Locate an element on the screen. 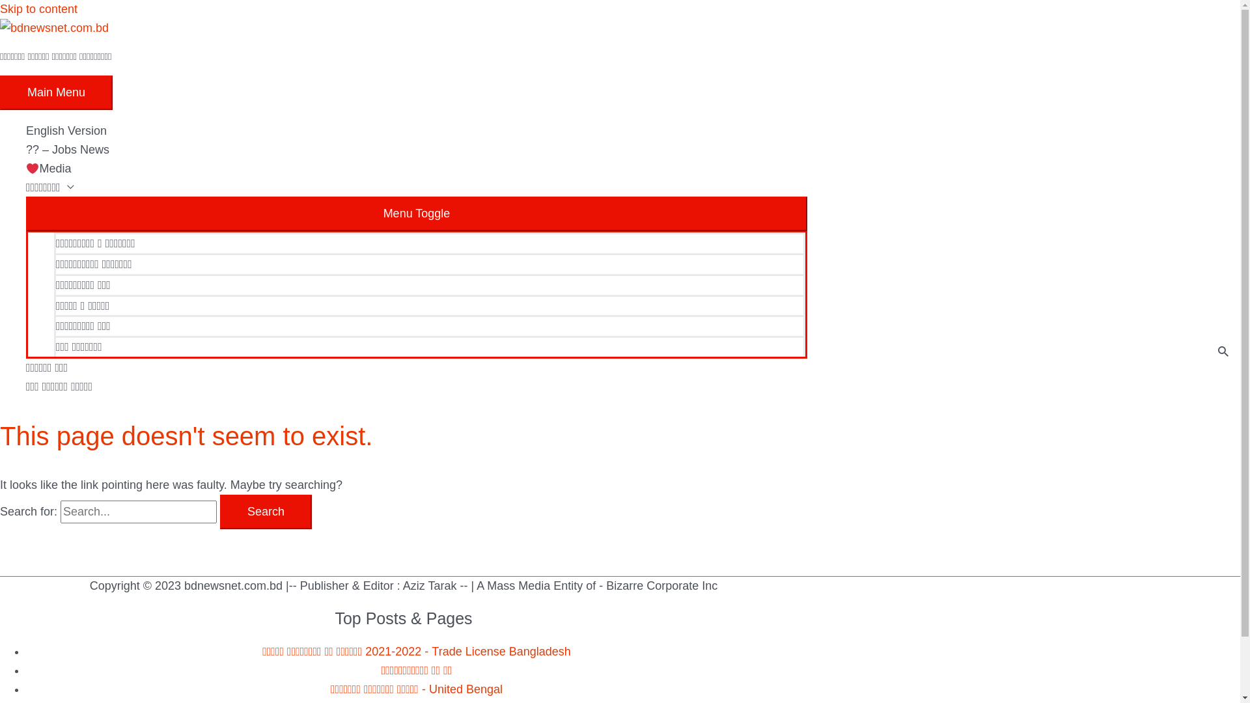 The width and height of the screenshot is (1250, 703). Menu Toggle is located at coordinates (417, 214).